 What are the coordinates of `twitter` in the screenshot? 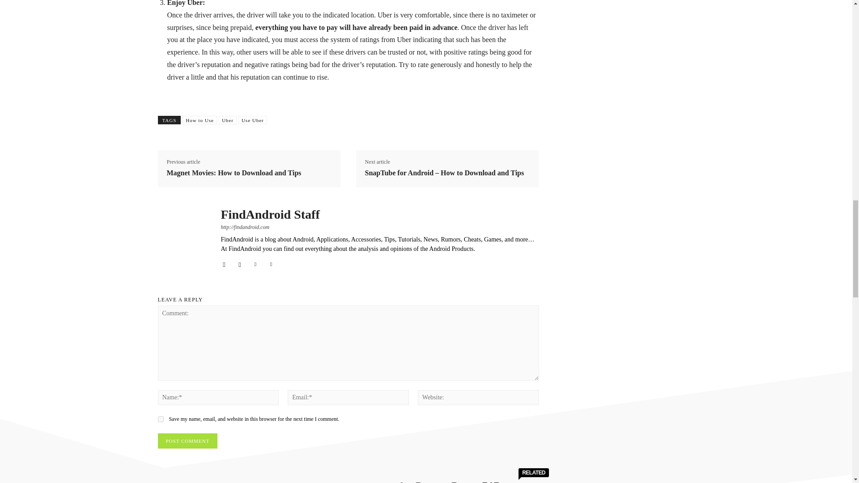 It's located at (270, 263).